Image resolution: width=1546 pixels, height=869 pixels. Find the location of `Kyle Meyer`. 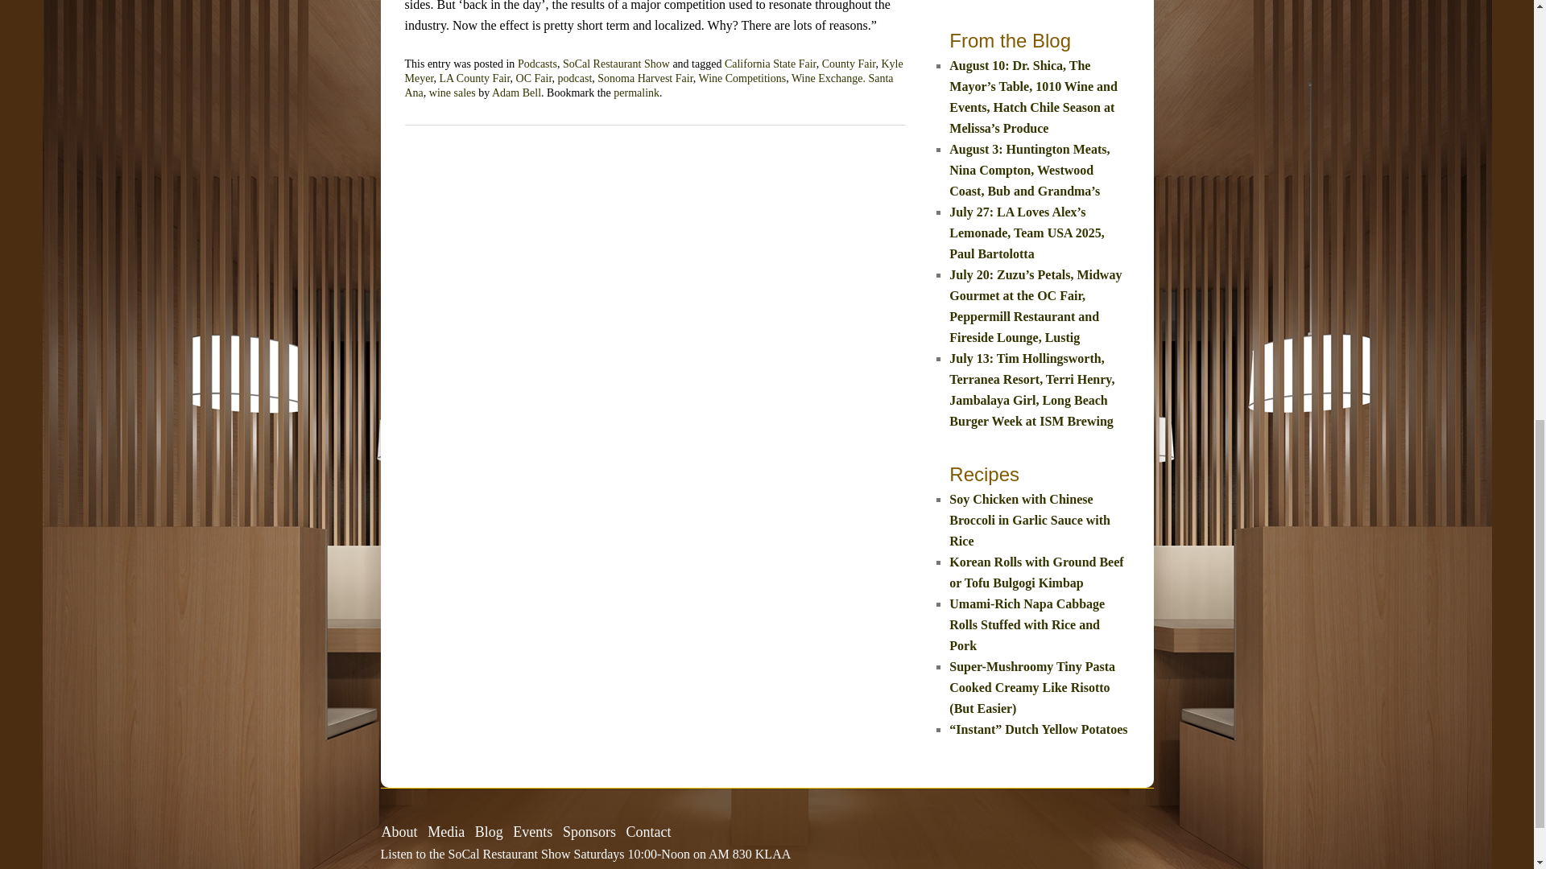

Kyle Meyer is located at coordinates (653, 71).